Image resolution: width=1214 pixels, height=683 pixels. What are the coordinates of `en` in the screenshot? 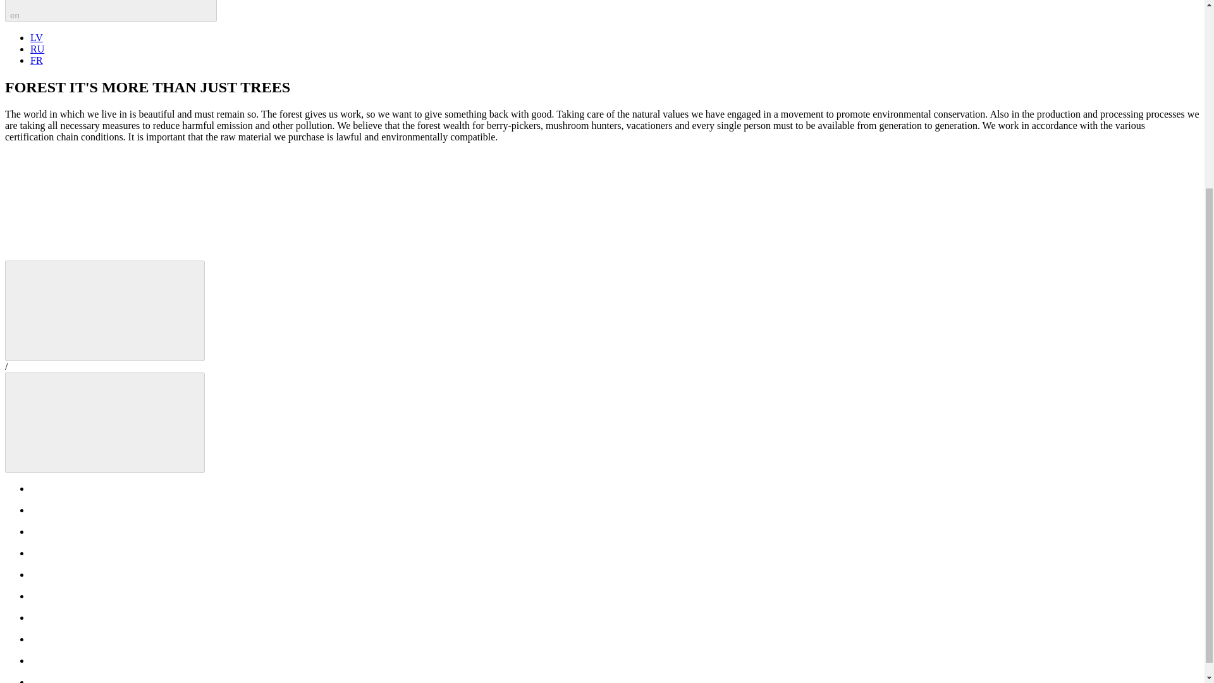 It's located at (111, 11).